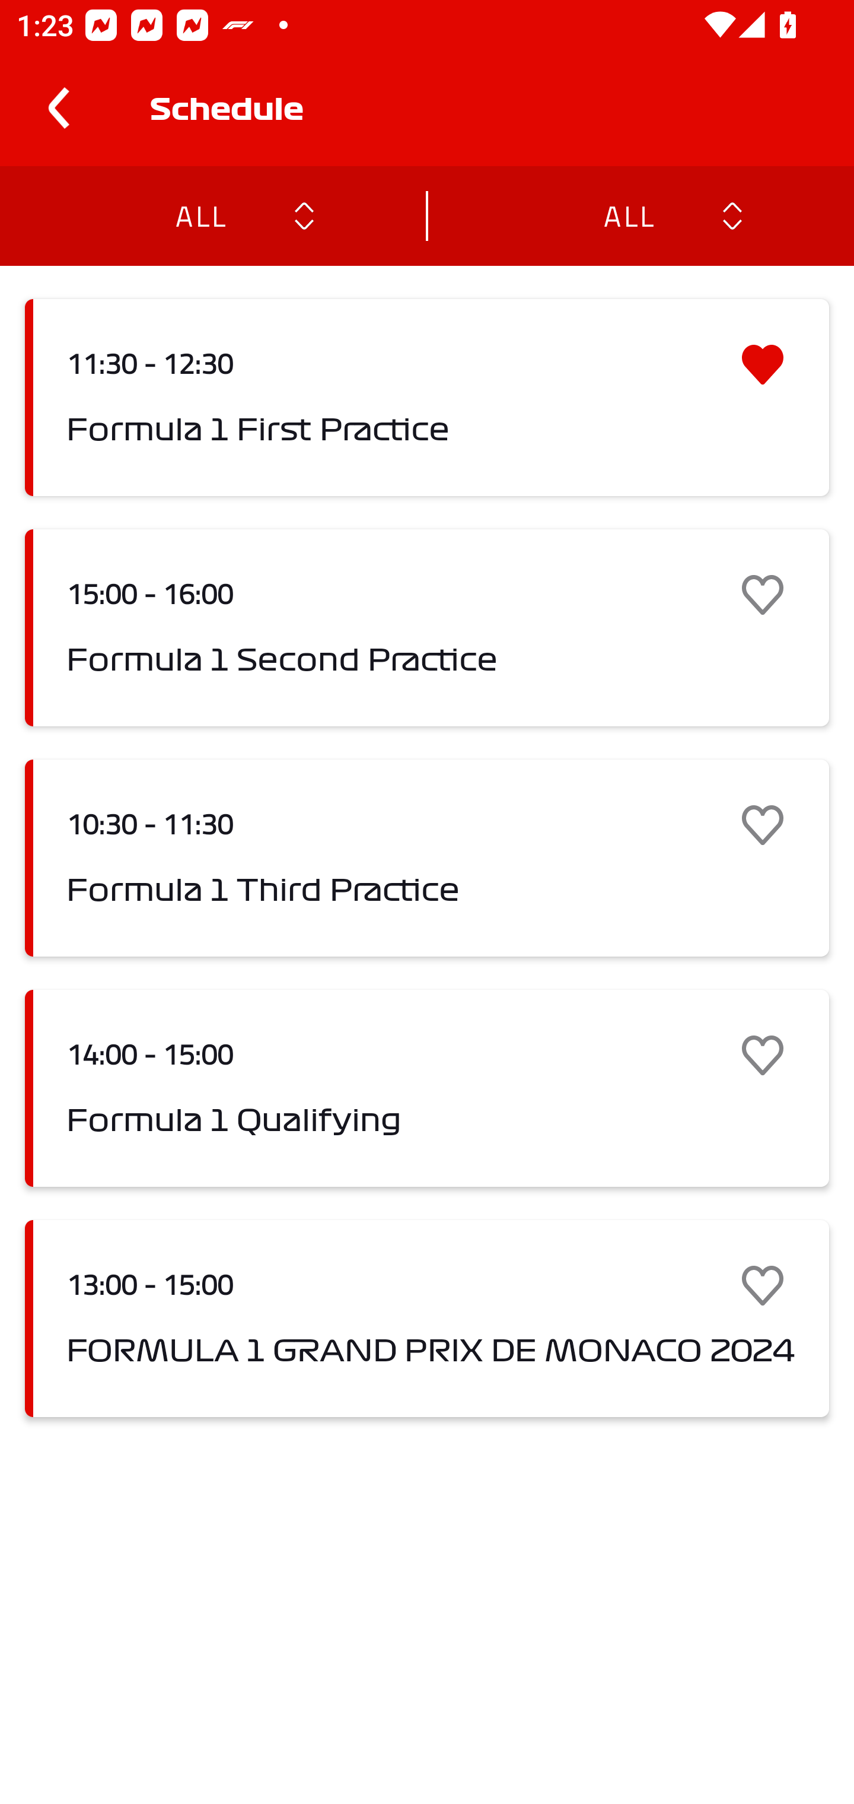  What do you see at coordinates (427, 857) in the screenshot?
I see `10:30 - 11:30 Formula 1 Third Practice` at bounding box center [427, 857].